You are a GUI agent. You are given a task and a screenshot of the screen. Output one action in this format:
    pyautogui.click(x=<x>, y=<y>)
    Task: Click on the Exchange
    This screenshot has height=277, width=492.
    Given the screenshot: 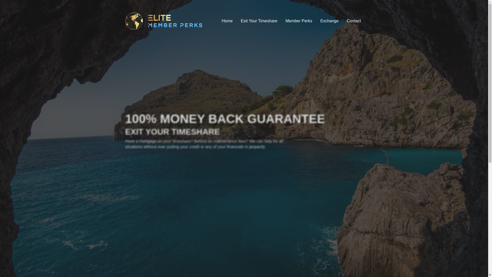 What is the action you would take?
    pyautogui.click(x=329, y=21)
    